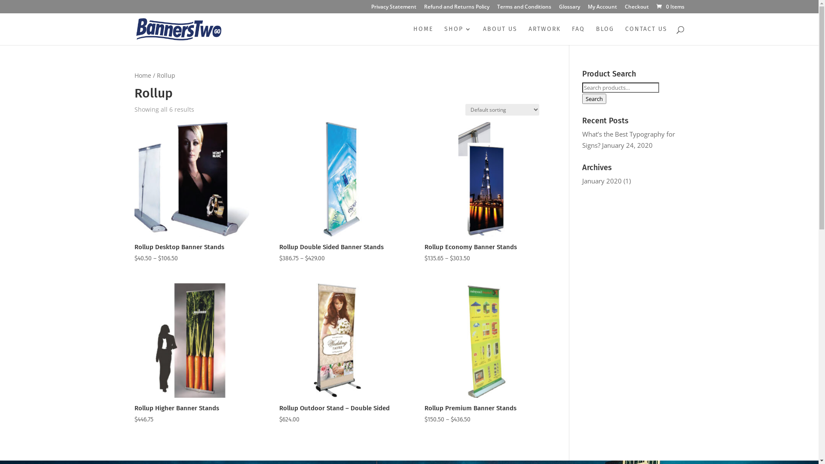 Image resolution: width=825 pixels, height=464 pixels. I want to click on ARTWORK, so click(545, 36).